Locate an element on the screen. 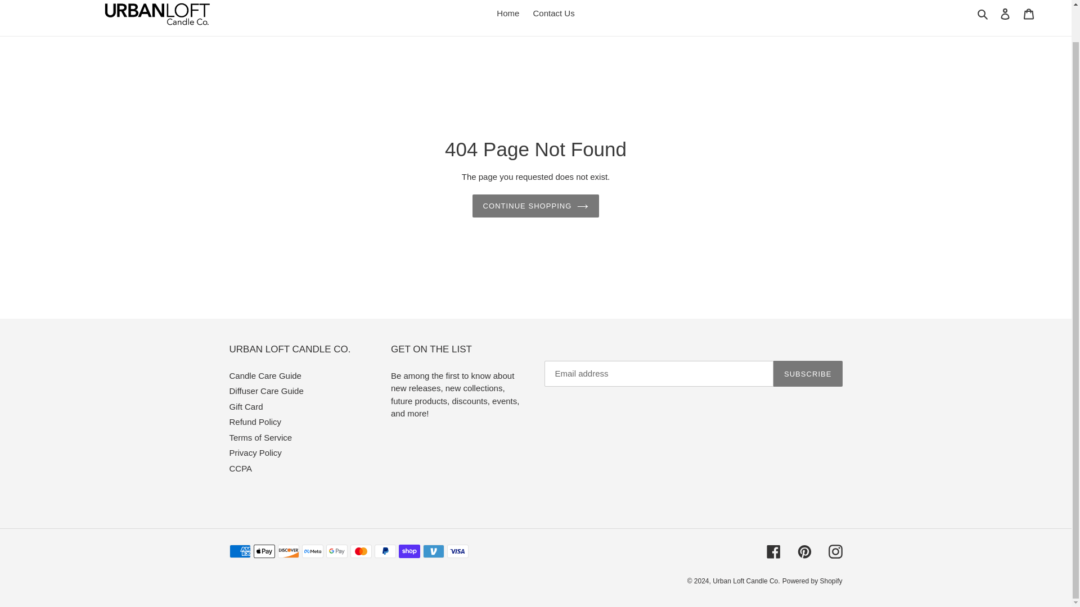  Urban Loft Candle Co. is located at coordinates (746, 581).